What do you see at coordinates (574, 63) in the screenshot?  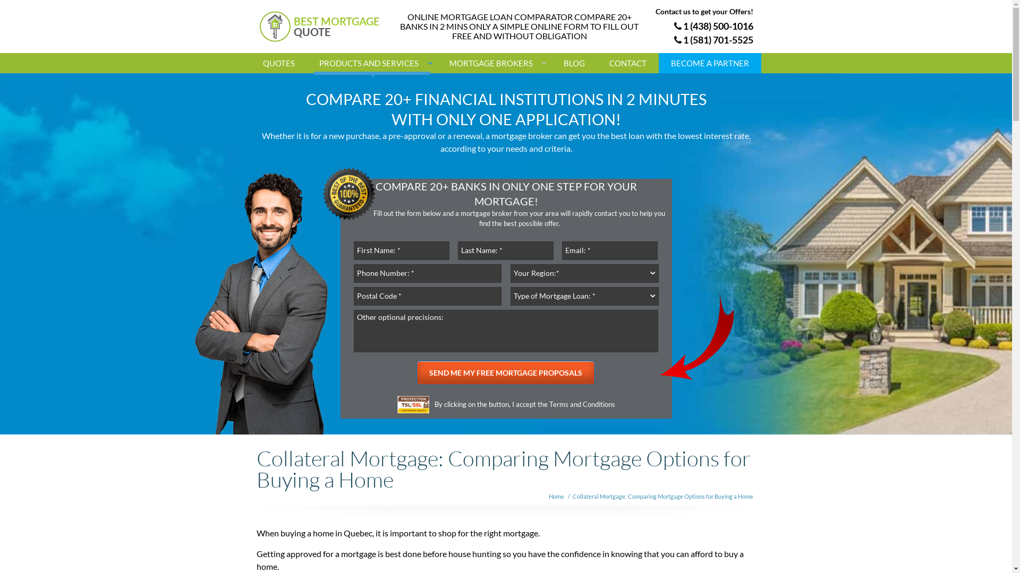 I see `BLOG` at bounding box center [574, 63].